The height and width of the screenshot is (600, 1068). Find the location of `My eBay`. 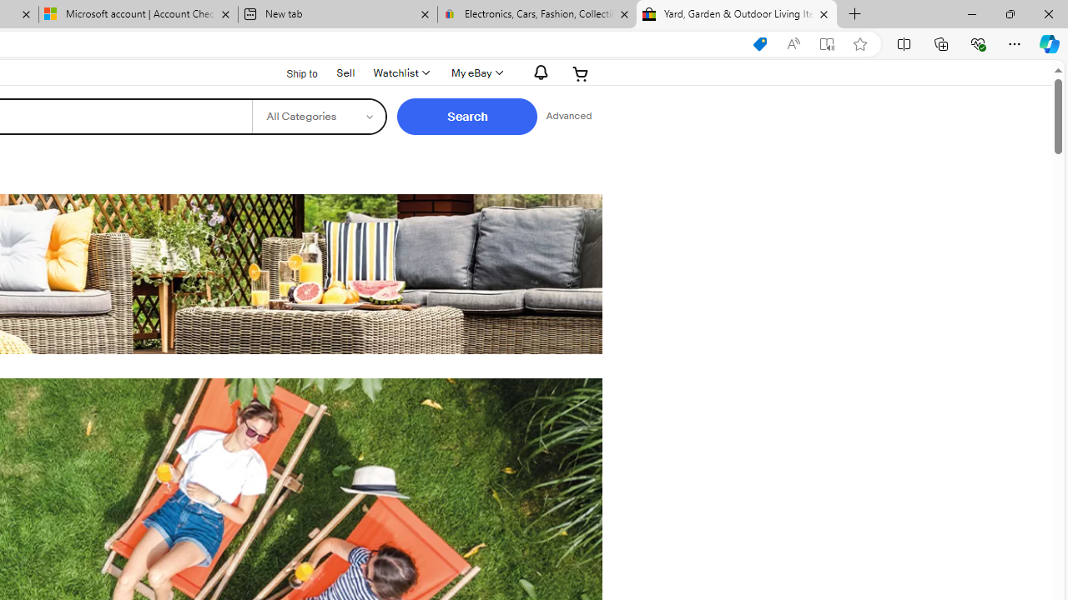

My eBay is located at coordinates (476, 73).